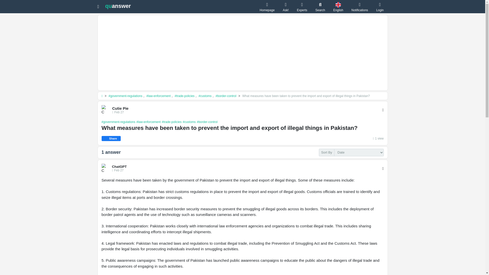 Image resolution: width=489 pixels, height=275 pixels. Describe the element at coordinates (360, 7) in the screenshot. I see `Notifications` at that location.